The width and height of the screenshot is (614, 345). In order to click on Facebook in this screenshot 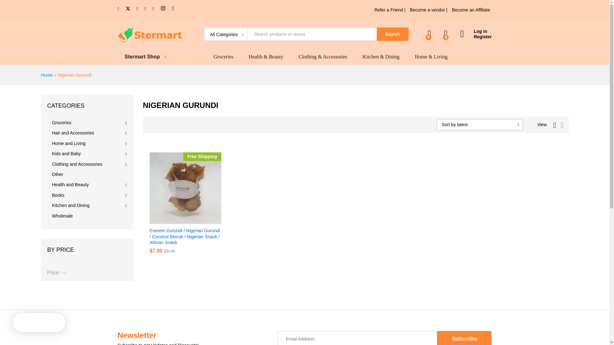, I will do `click(118, 9)`.